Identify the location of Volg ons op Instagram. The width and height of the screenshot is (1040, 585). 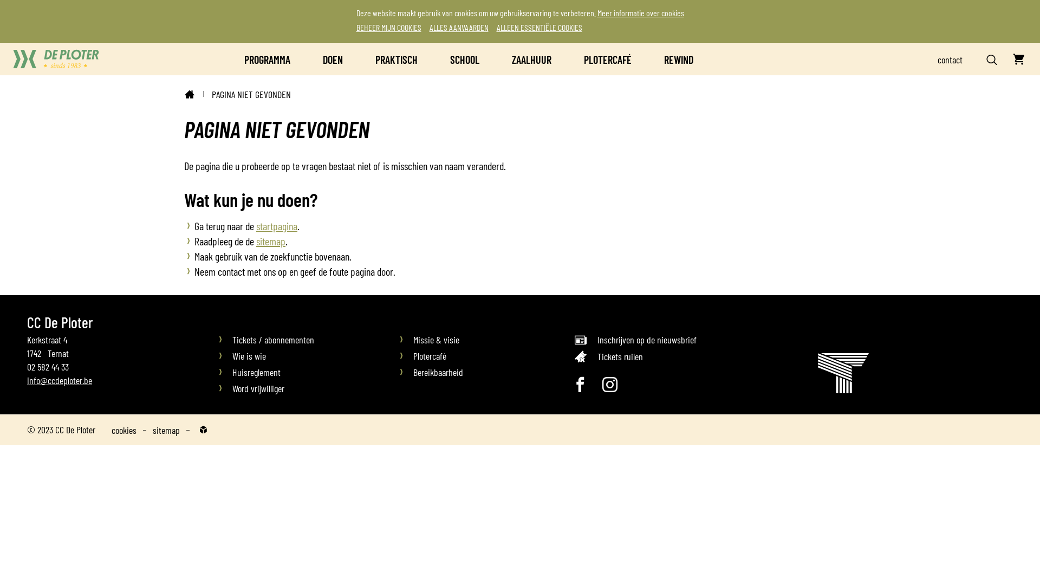
(610, 385).